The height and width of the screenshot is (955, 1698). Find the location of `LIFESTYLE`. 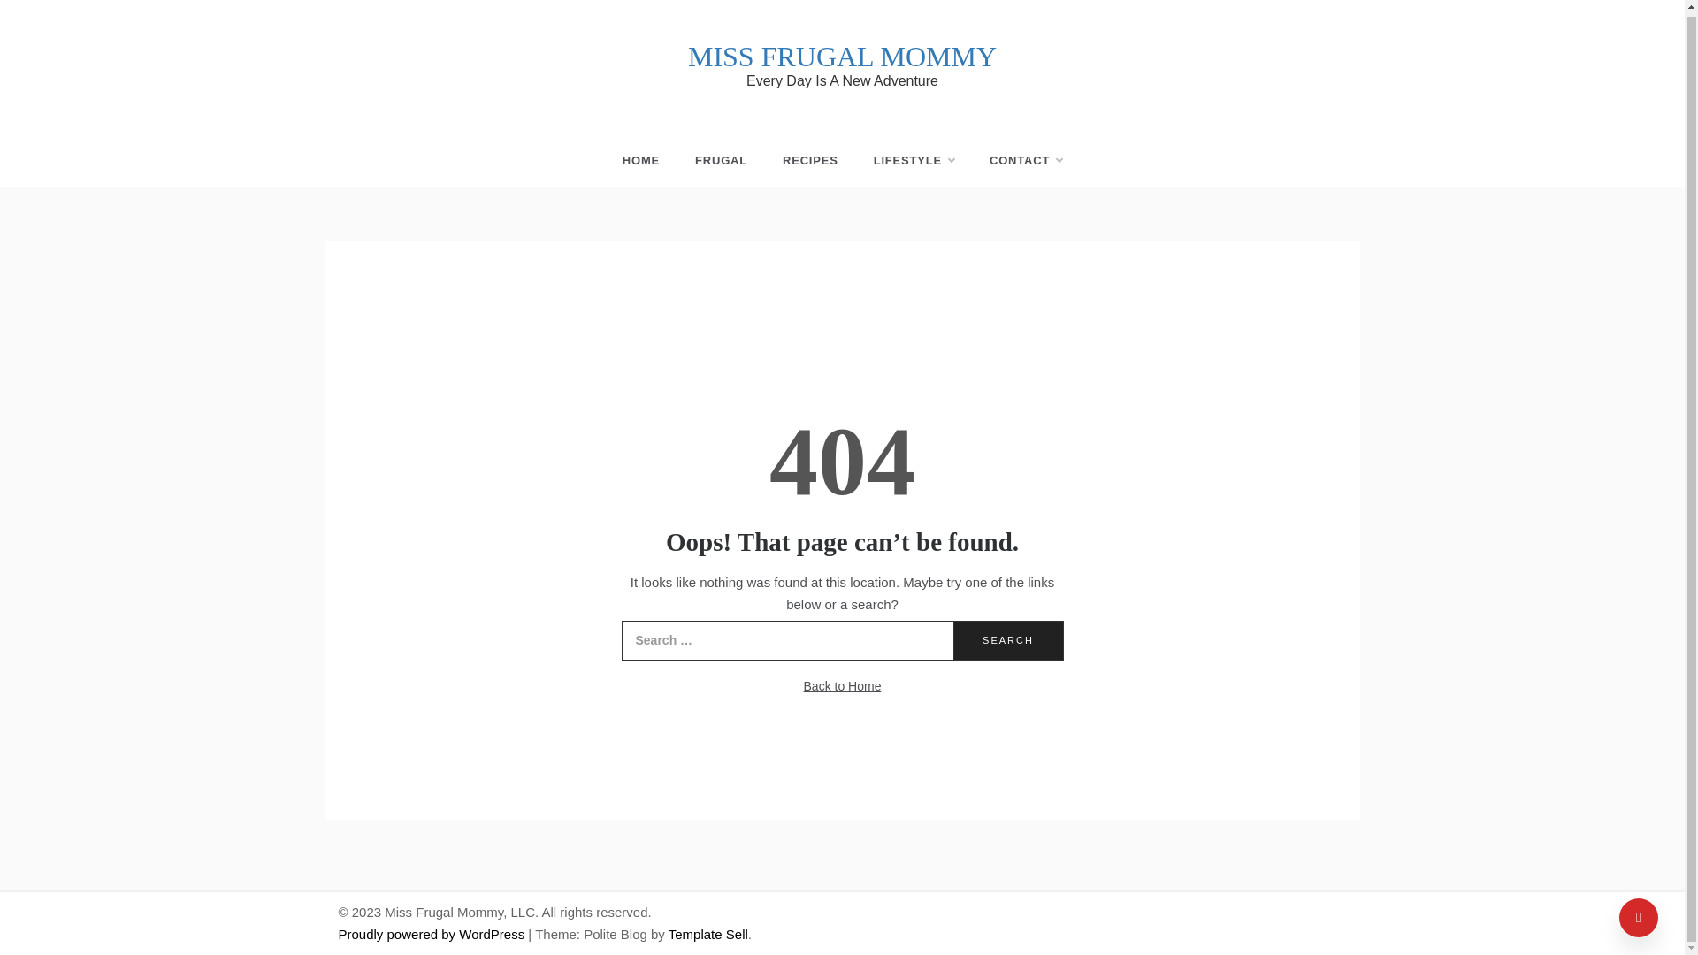

LIFESTYLE is located at coordinates (913, 161).